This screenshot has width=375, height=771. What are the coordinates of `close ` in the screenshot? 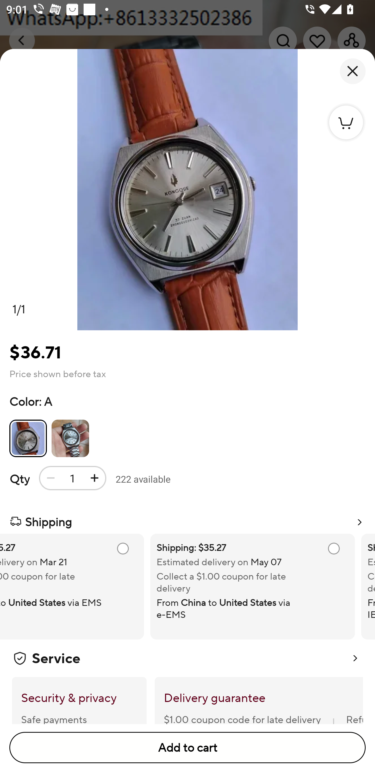 It's located at (353, 71).